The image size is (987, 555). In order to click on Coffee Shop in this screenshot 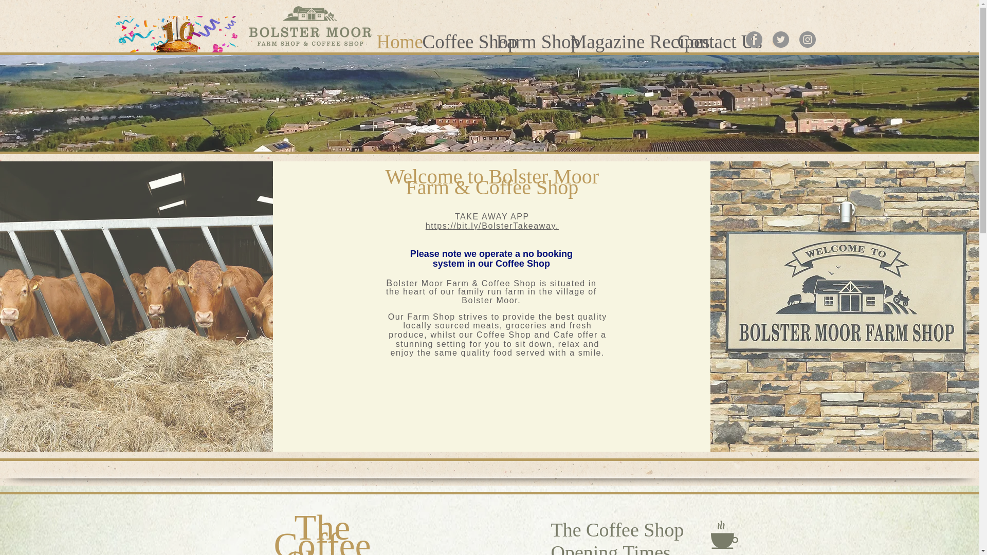, I will do `click(454, 38)`.